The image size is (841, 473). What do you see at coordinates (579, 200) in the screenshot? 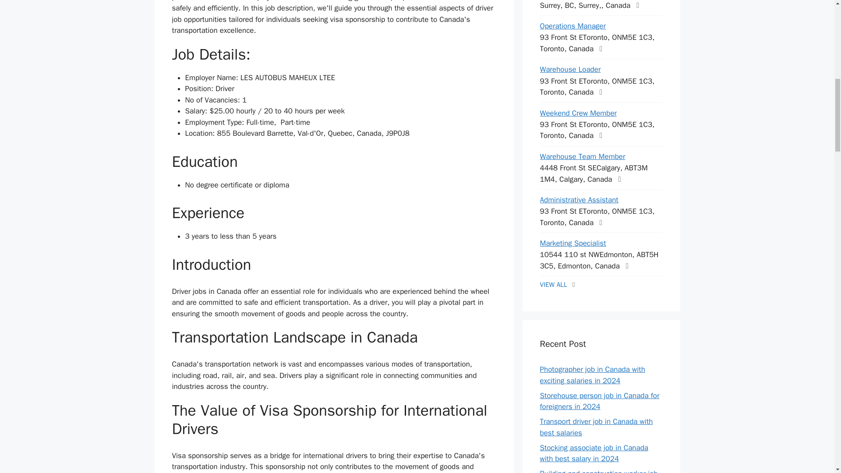
I see `Administrative Assistant` at bounding box center [579, 200].